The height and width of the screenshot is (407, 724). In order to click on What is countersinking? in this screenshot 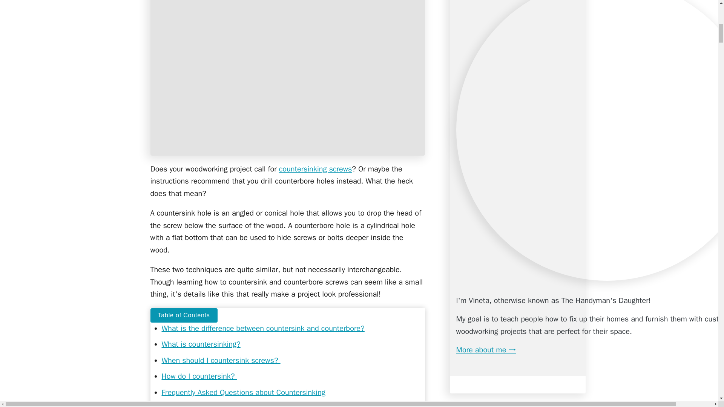, I will do `click(201, 344)`.